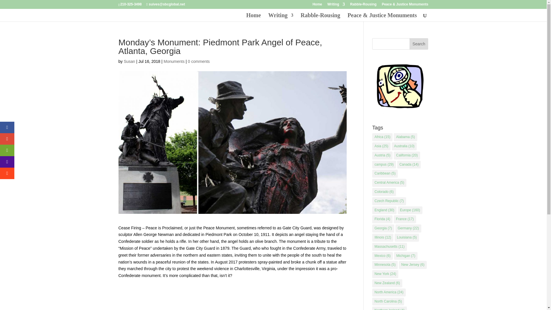 Image resolution: width=551 pixels, height=310 pixels. I want to click on 0 comments, so click(199, 61).